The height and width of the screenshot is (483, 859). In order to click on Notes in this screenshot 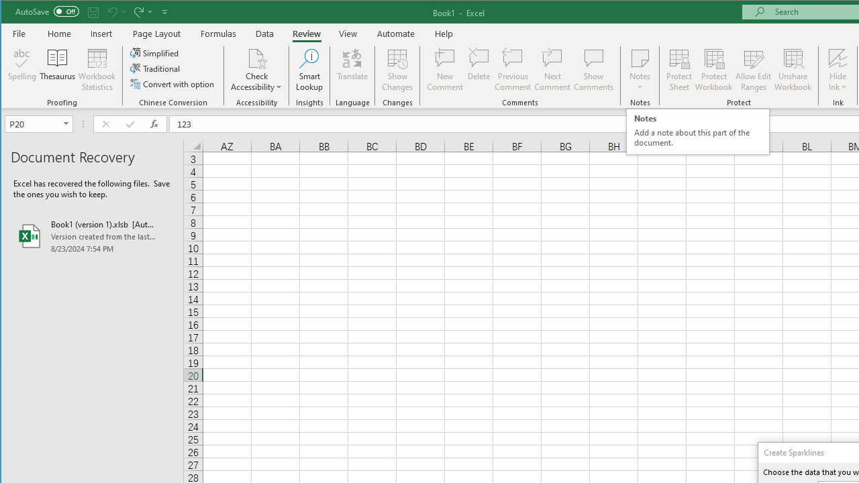, I will do `click(640, 70)`.